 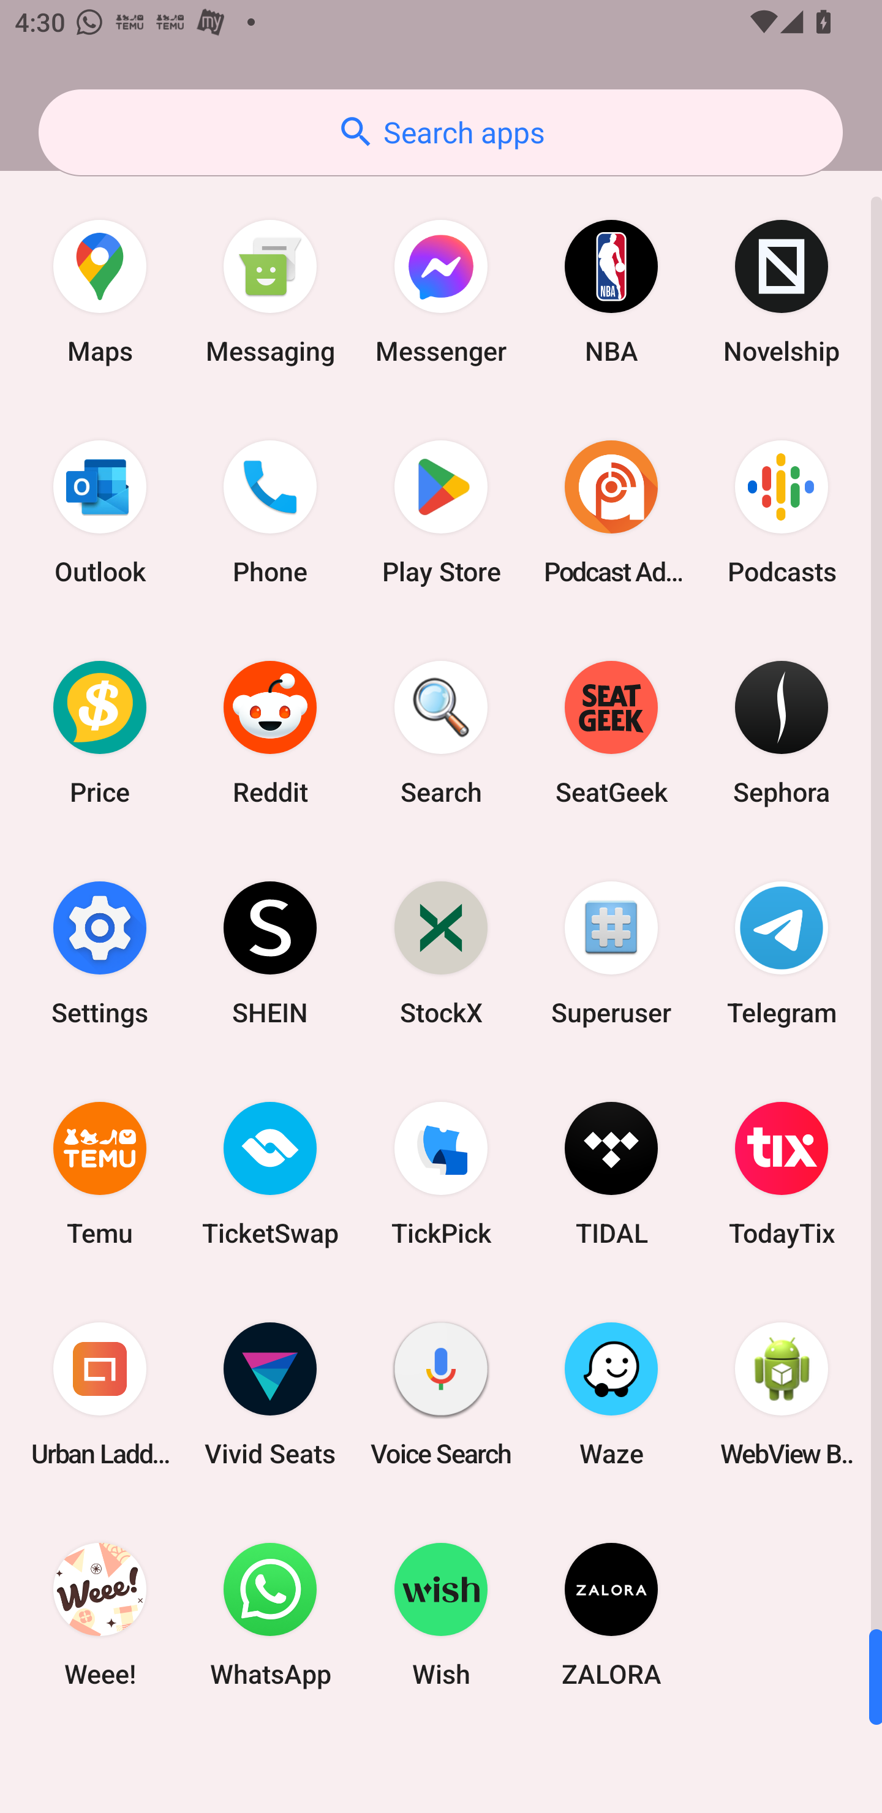 I want to click on Wish, so click(x=441, y=1614).